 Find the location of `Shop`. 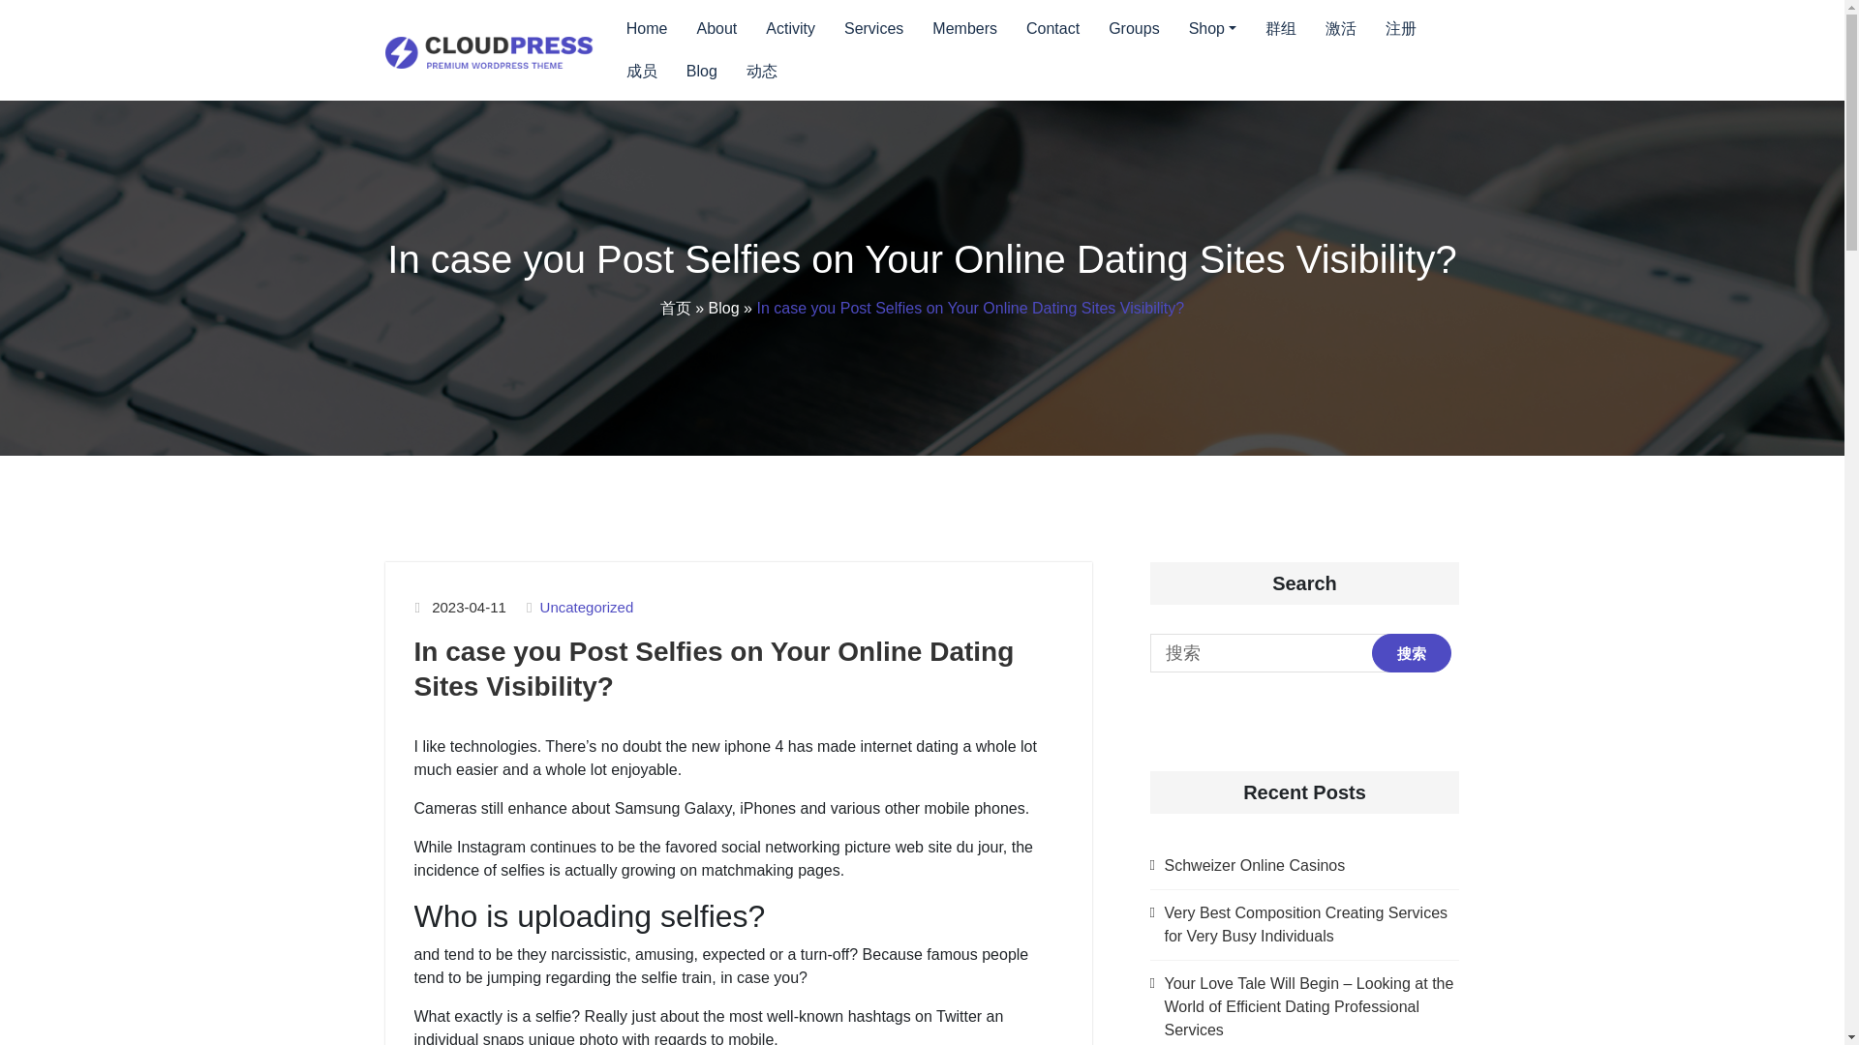

Shop is located at coordinates (1212, 28).